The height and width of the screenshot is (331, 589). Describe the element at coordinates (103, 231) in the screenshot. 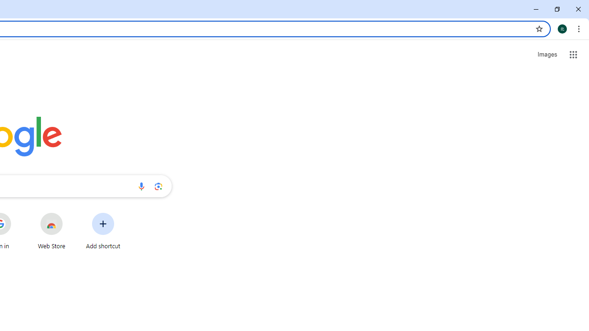

I see `Add shortcut` at that location.